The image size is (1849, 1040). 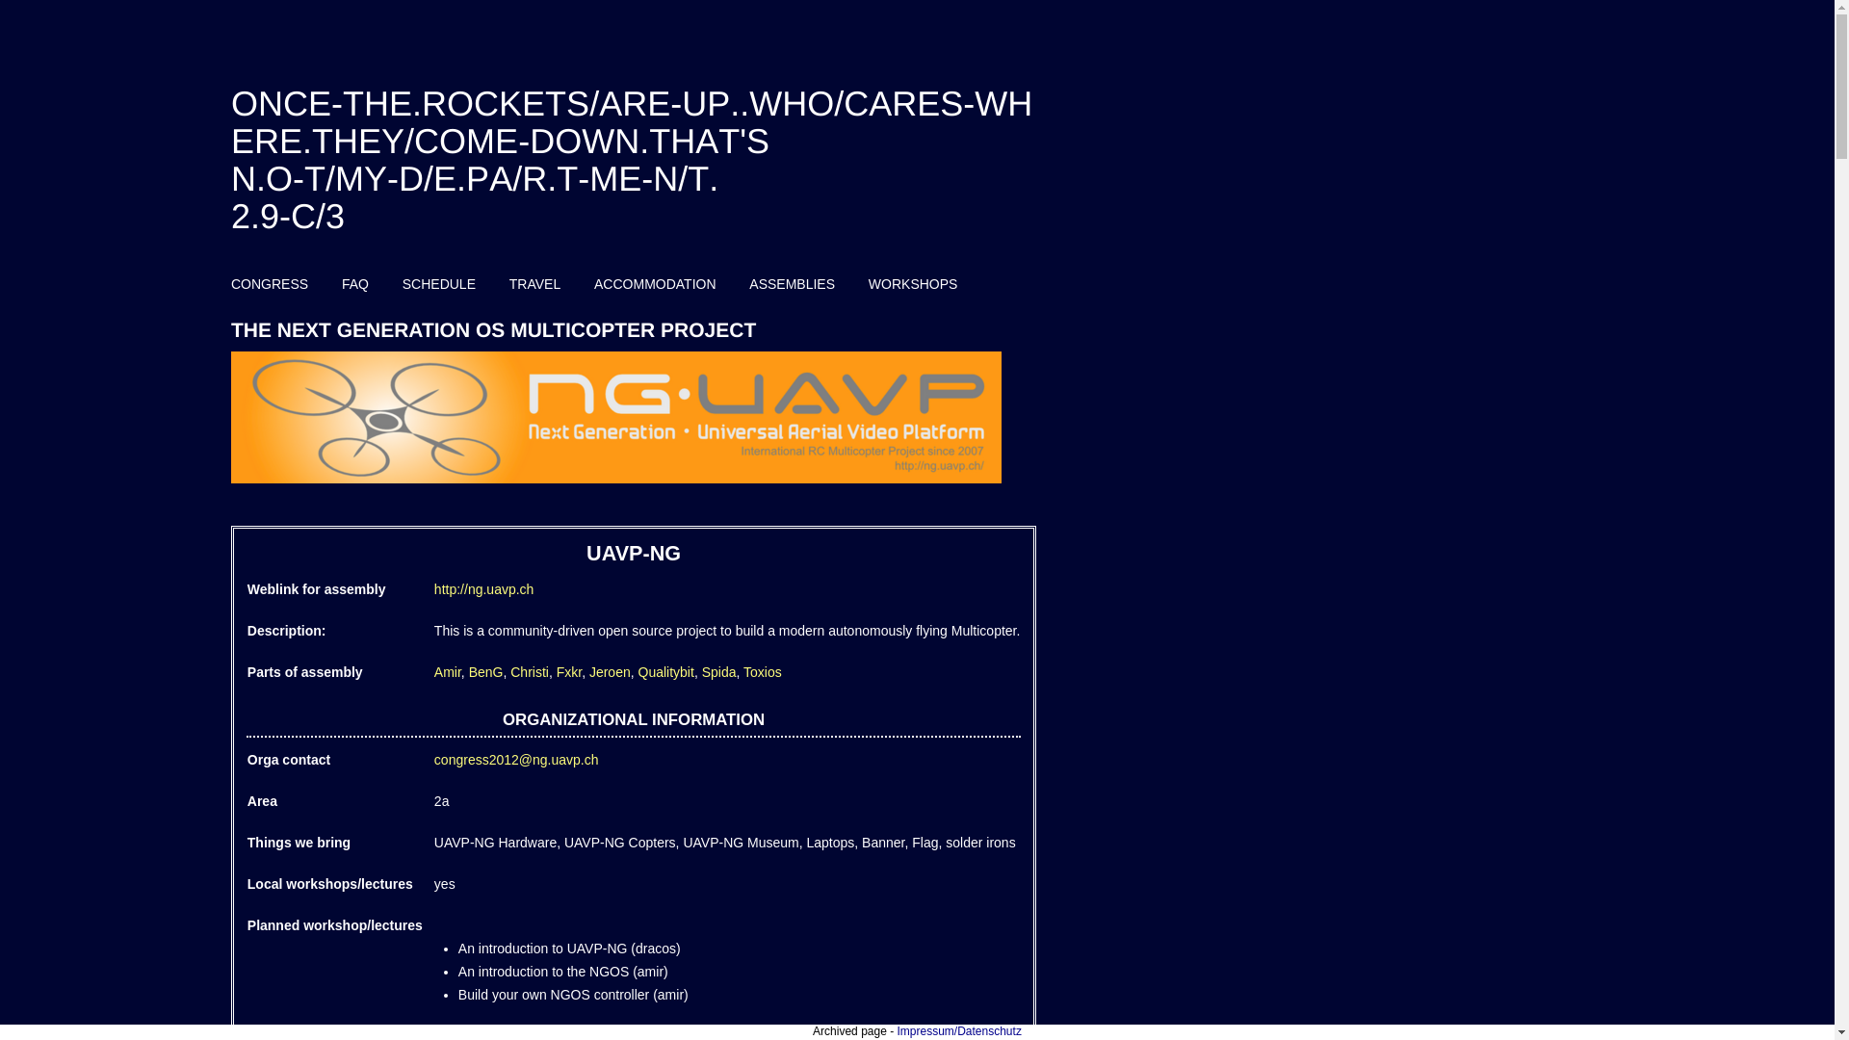 What do you see at coordinates (439, 283) in the screenshot?
I see `Schedule` at bounding box center [439, 283].